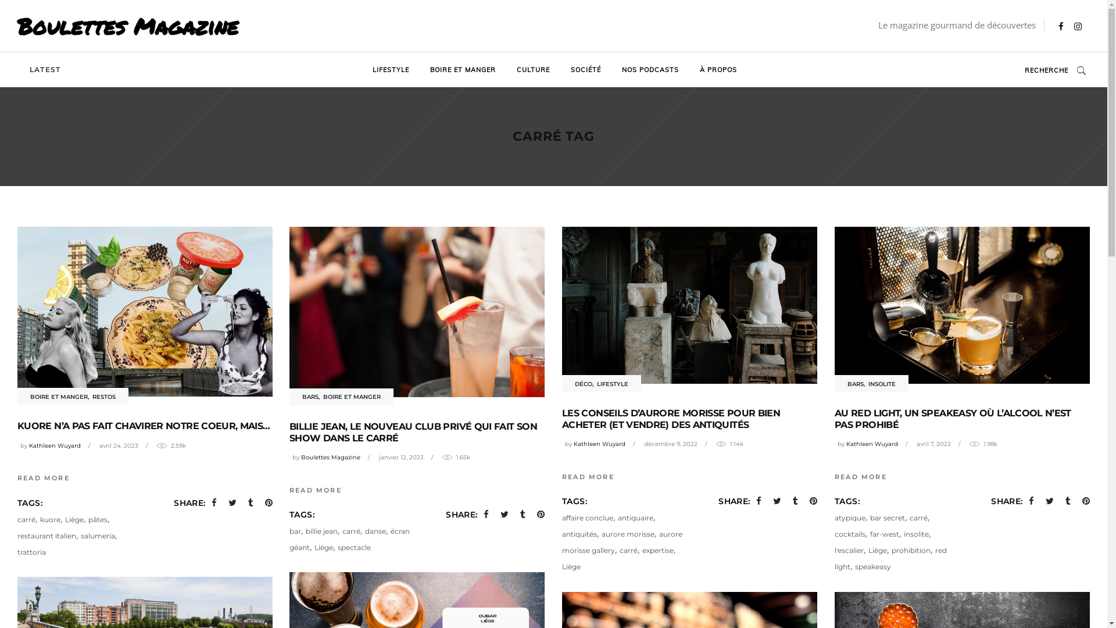 The height and width of the screenshot is (628, 1116). Describe the element at coordinates (55, 445) in the screenshot. I see `Kathleen Wuyard` at that location.